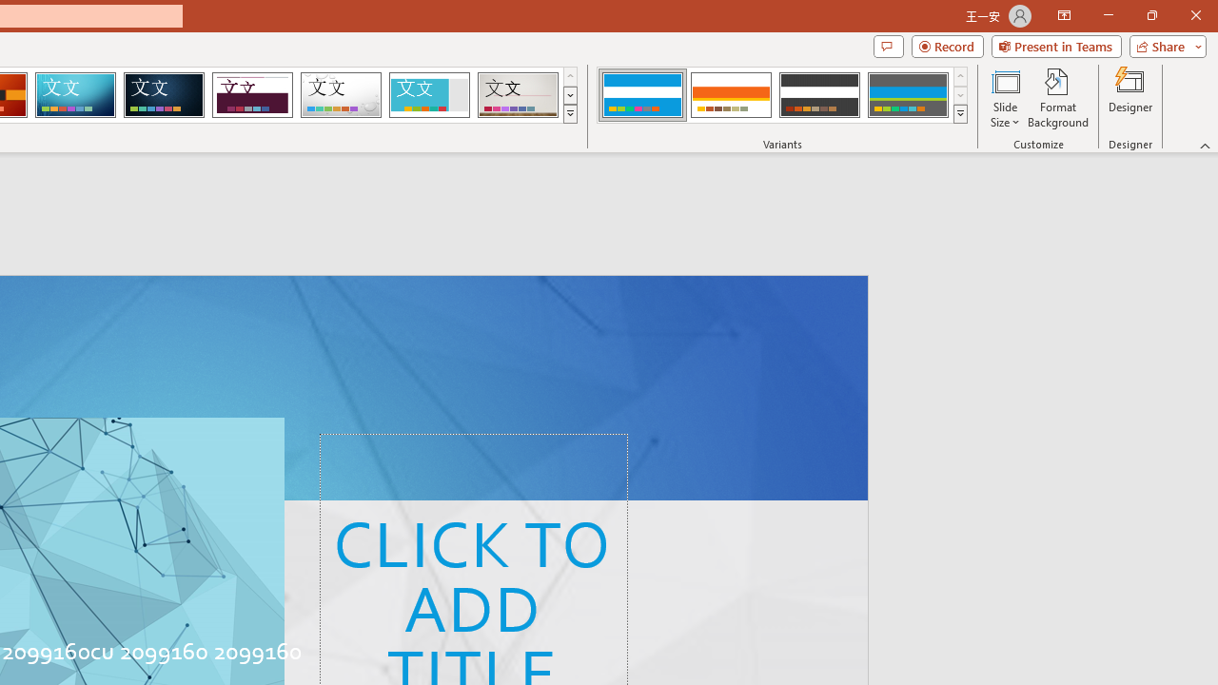  Describe the element at coordinates (1005, 97) in the screenshot. I see `Slide Size` at that location.